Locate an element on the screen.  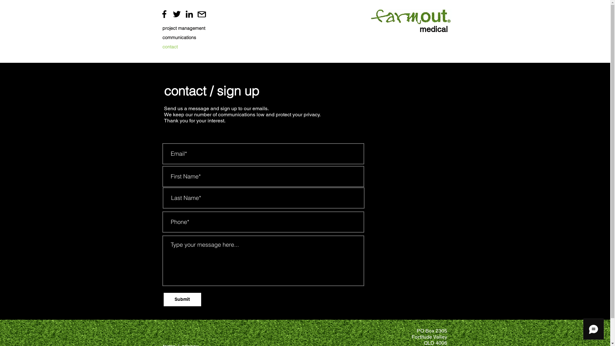
Submit is located at coordinates (182, 300).